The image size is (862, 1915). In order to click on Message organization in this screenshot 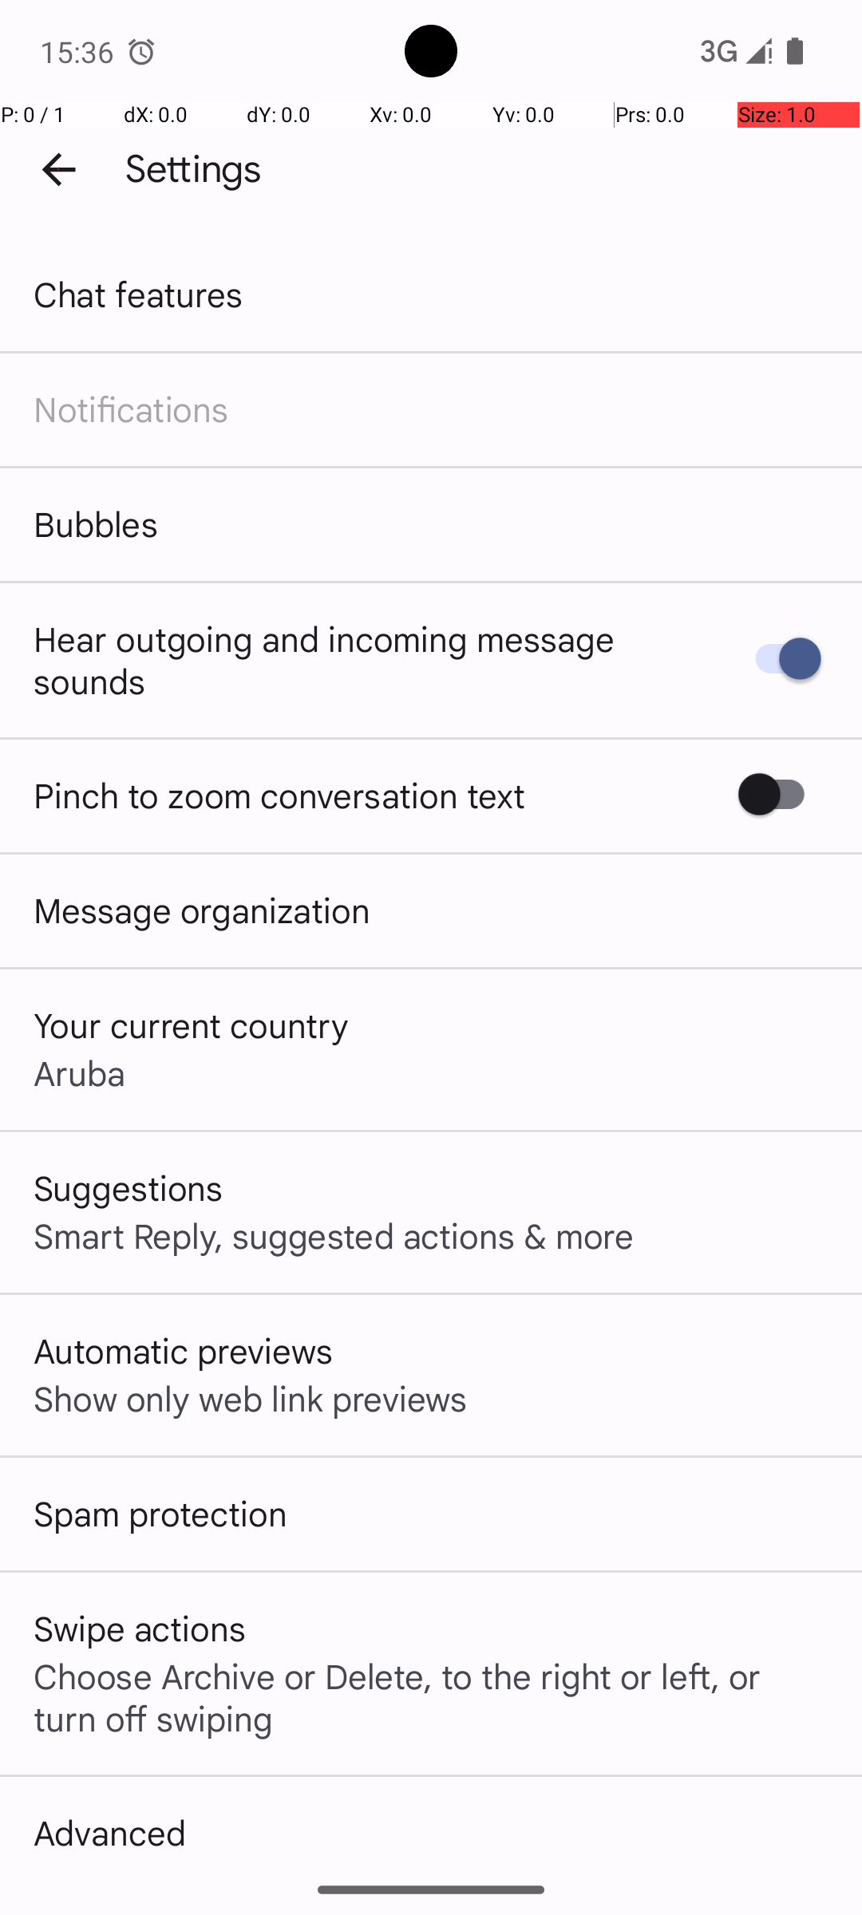, I will do `click(202, 910)`.